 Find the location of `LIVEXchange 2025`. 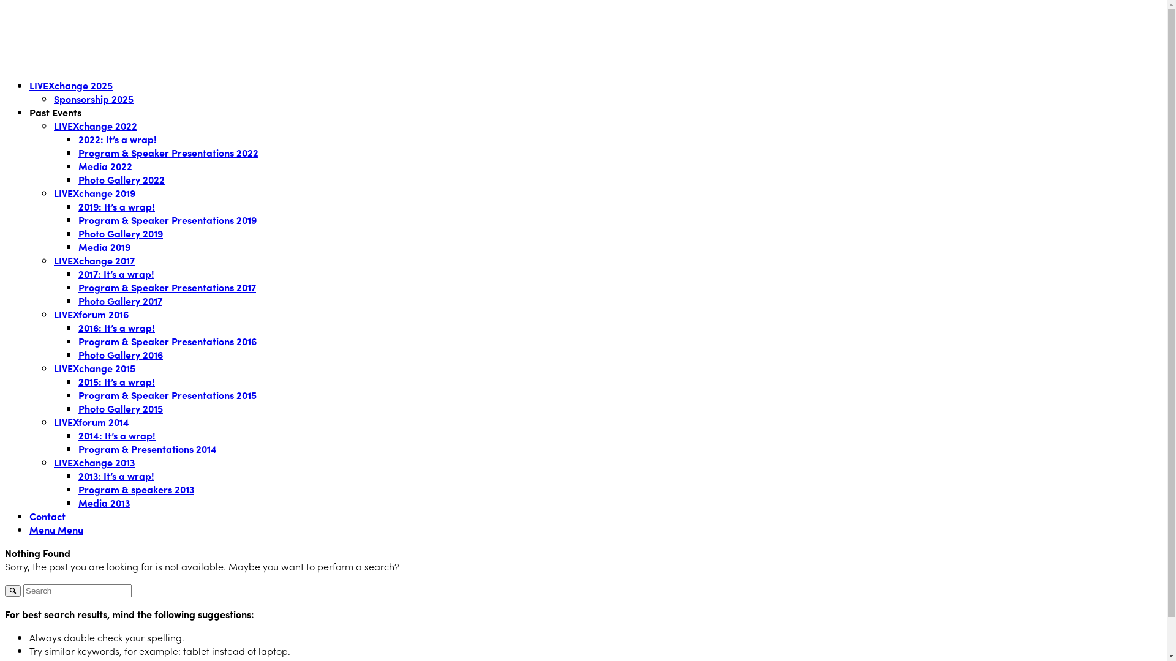

LIVEXchange 2025 is located at coordinates (71, 85).